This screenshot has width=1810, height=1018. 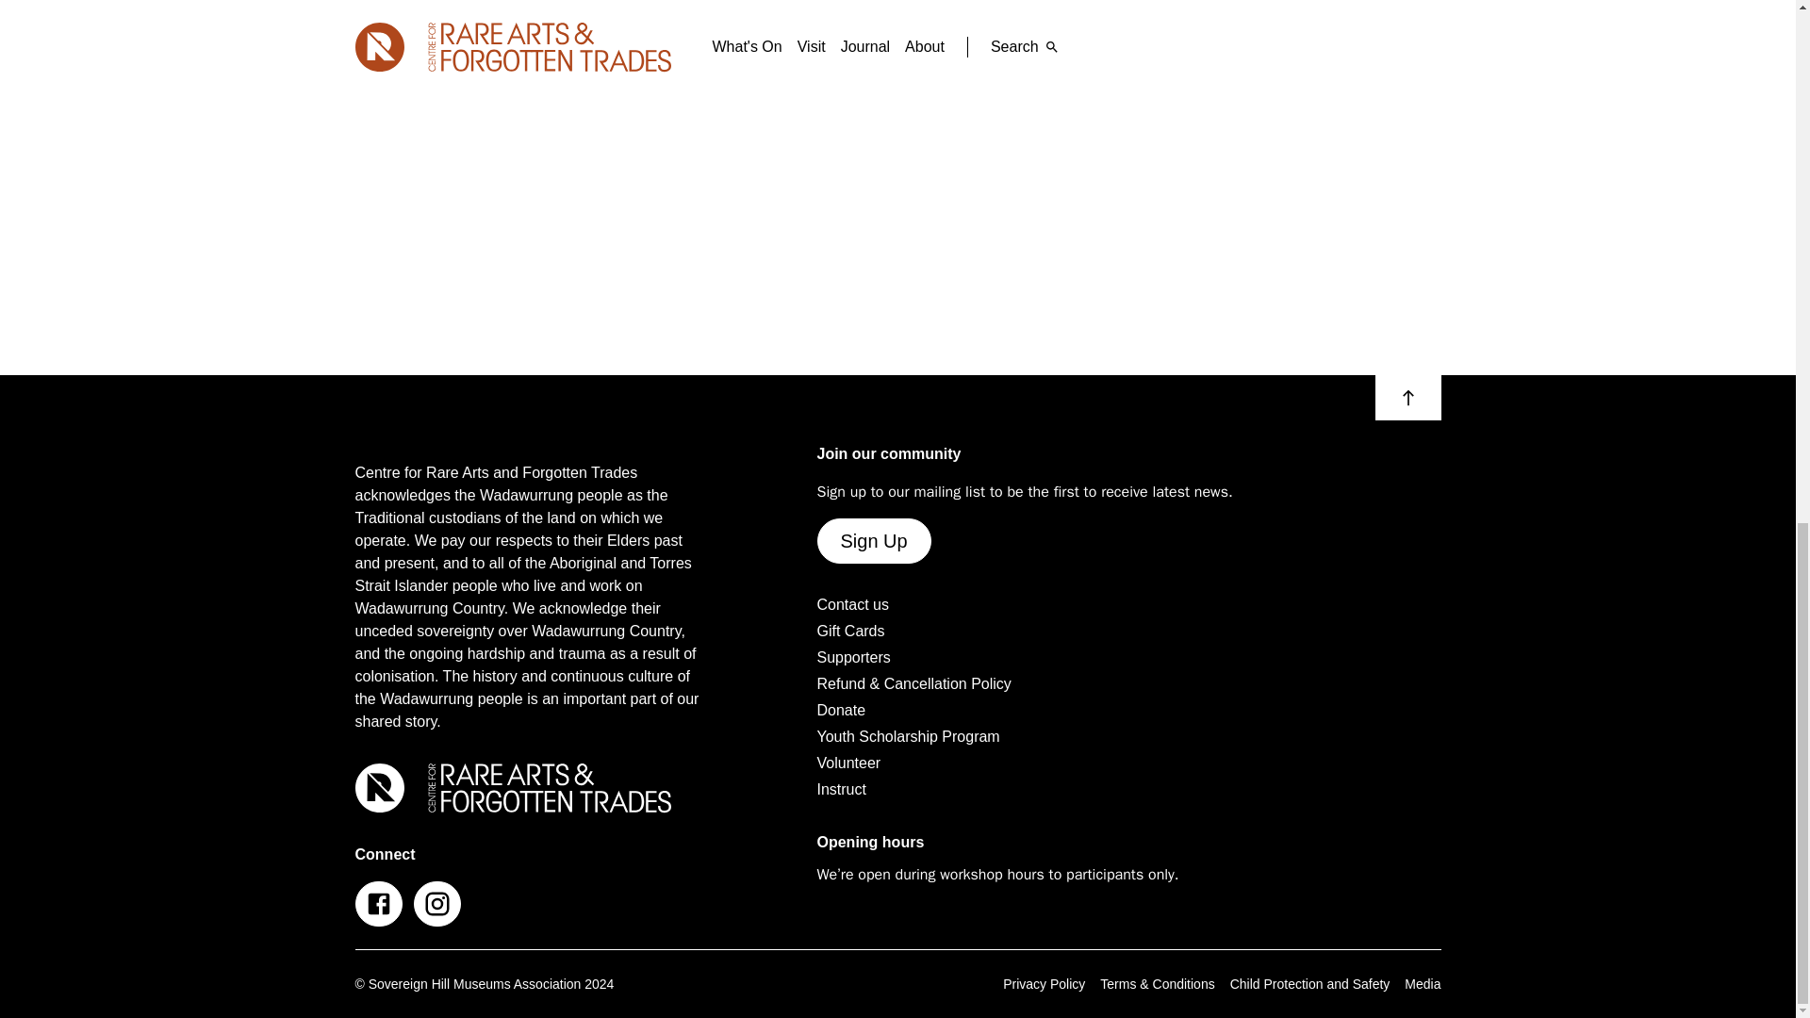 I want to click on Privacy Policy, so click(x=1043, y=983).